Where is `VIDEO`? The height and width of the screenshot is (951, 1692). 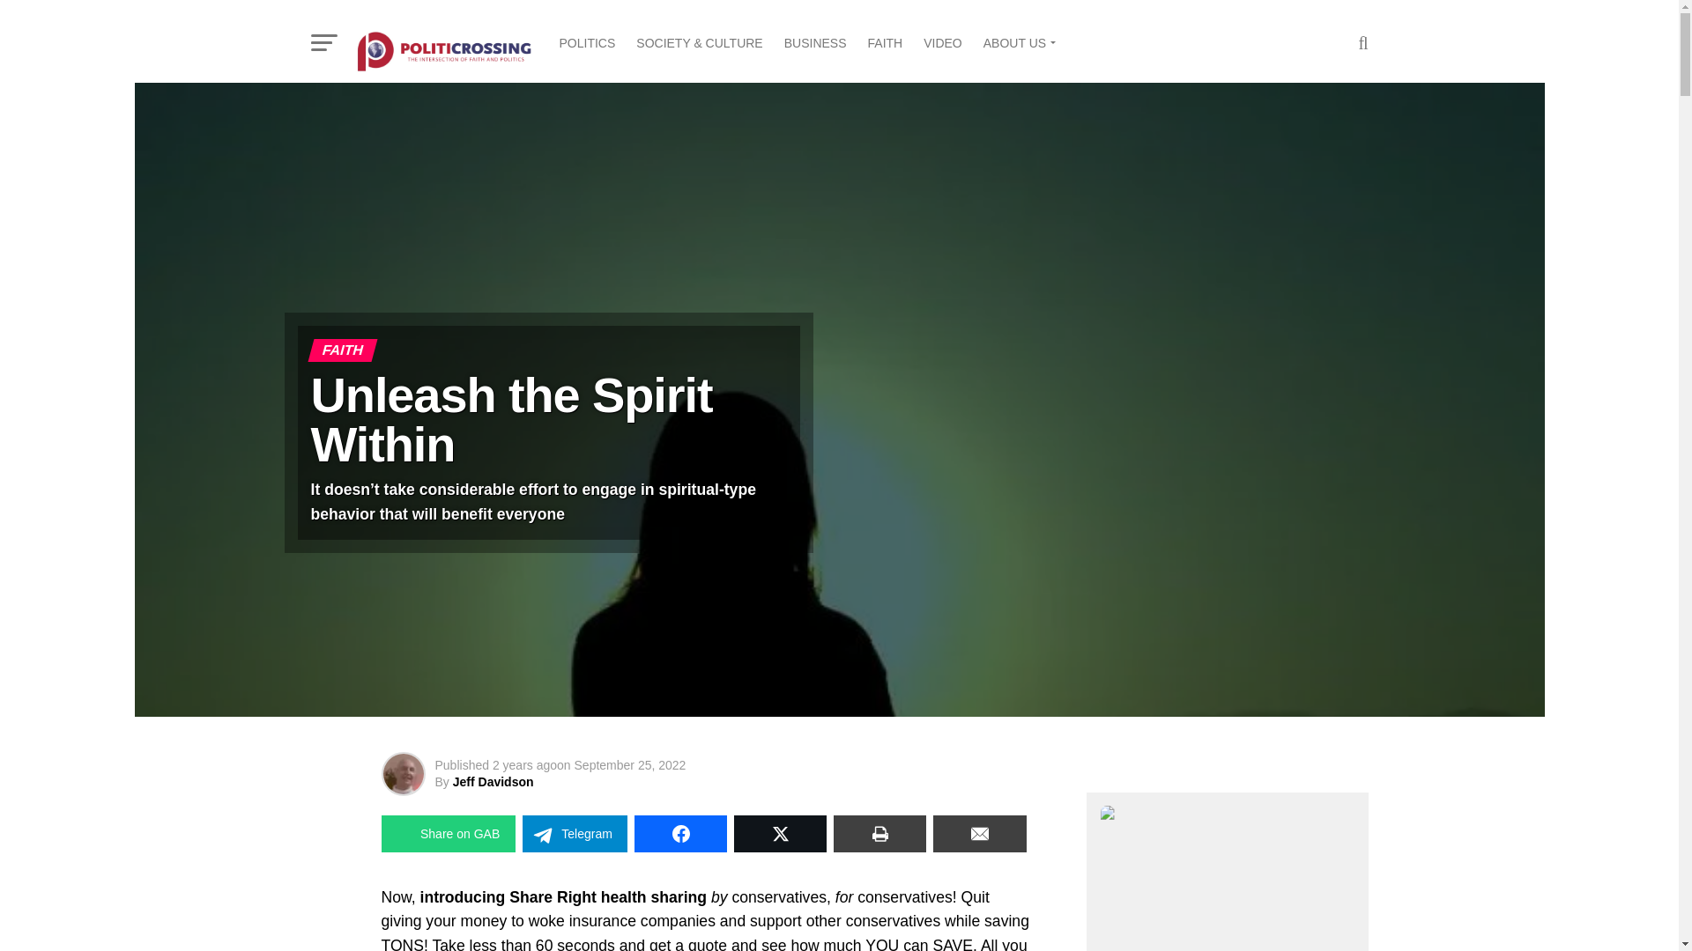
VIDEO is located at coordinates (943, 42).